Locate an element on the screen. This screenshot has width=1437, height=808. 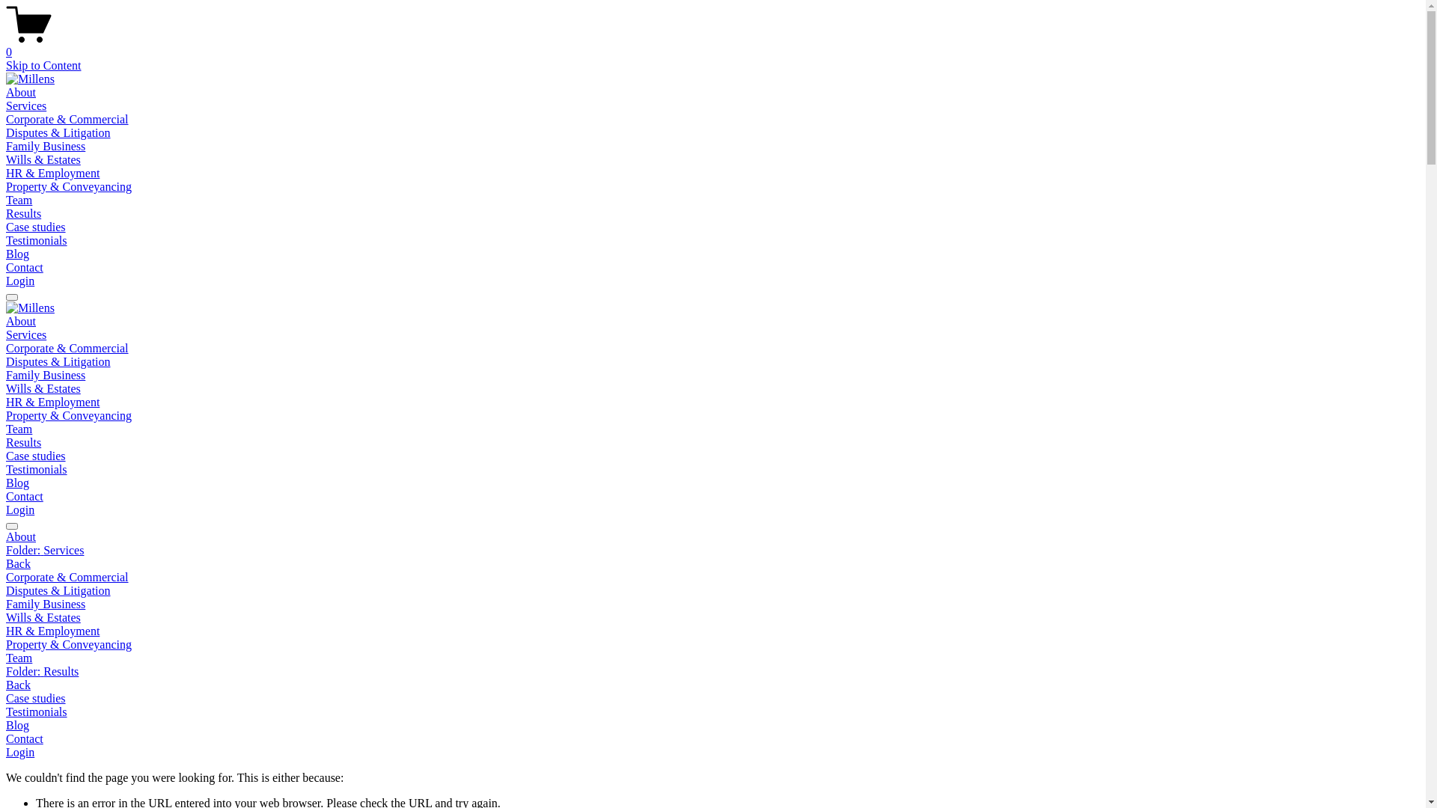
Testimonials is located at coordinates (713, 712).